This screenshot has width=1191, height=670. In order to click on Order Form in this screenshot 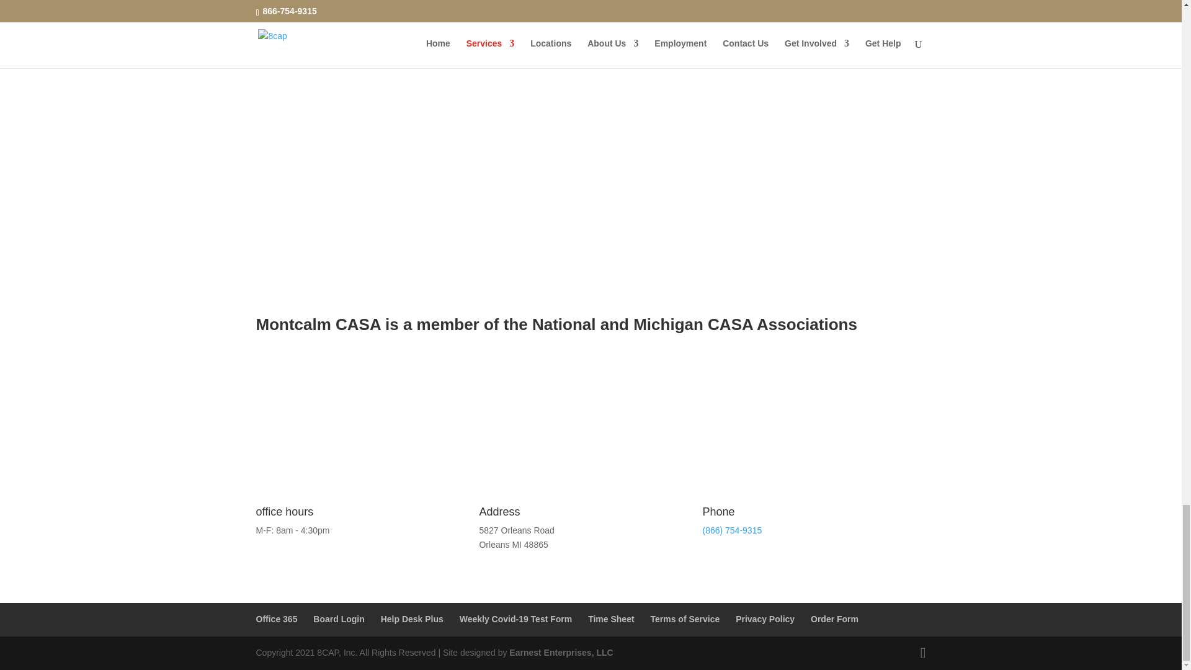, I will do `click(835, 619)`.